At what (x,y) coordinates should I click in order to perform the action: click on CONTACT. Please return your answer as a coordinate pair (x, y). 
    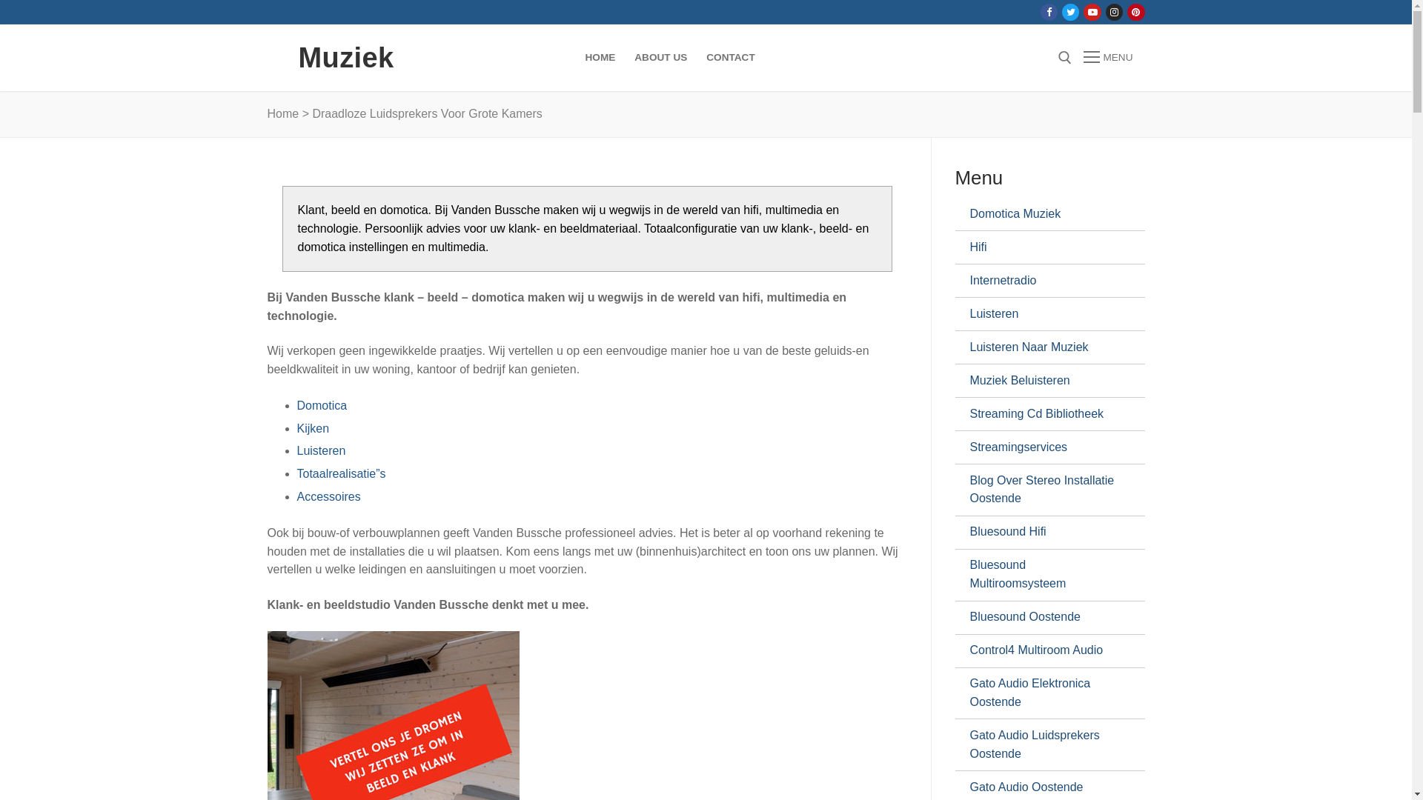
    Looking at the image, I should click on (731, 58).